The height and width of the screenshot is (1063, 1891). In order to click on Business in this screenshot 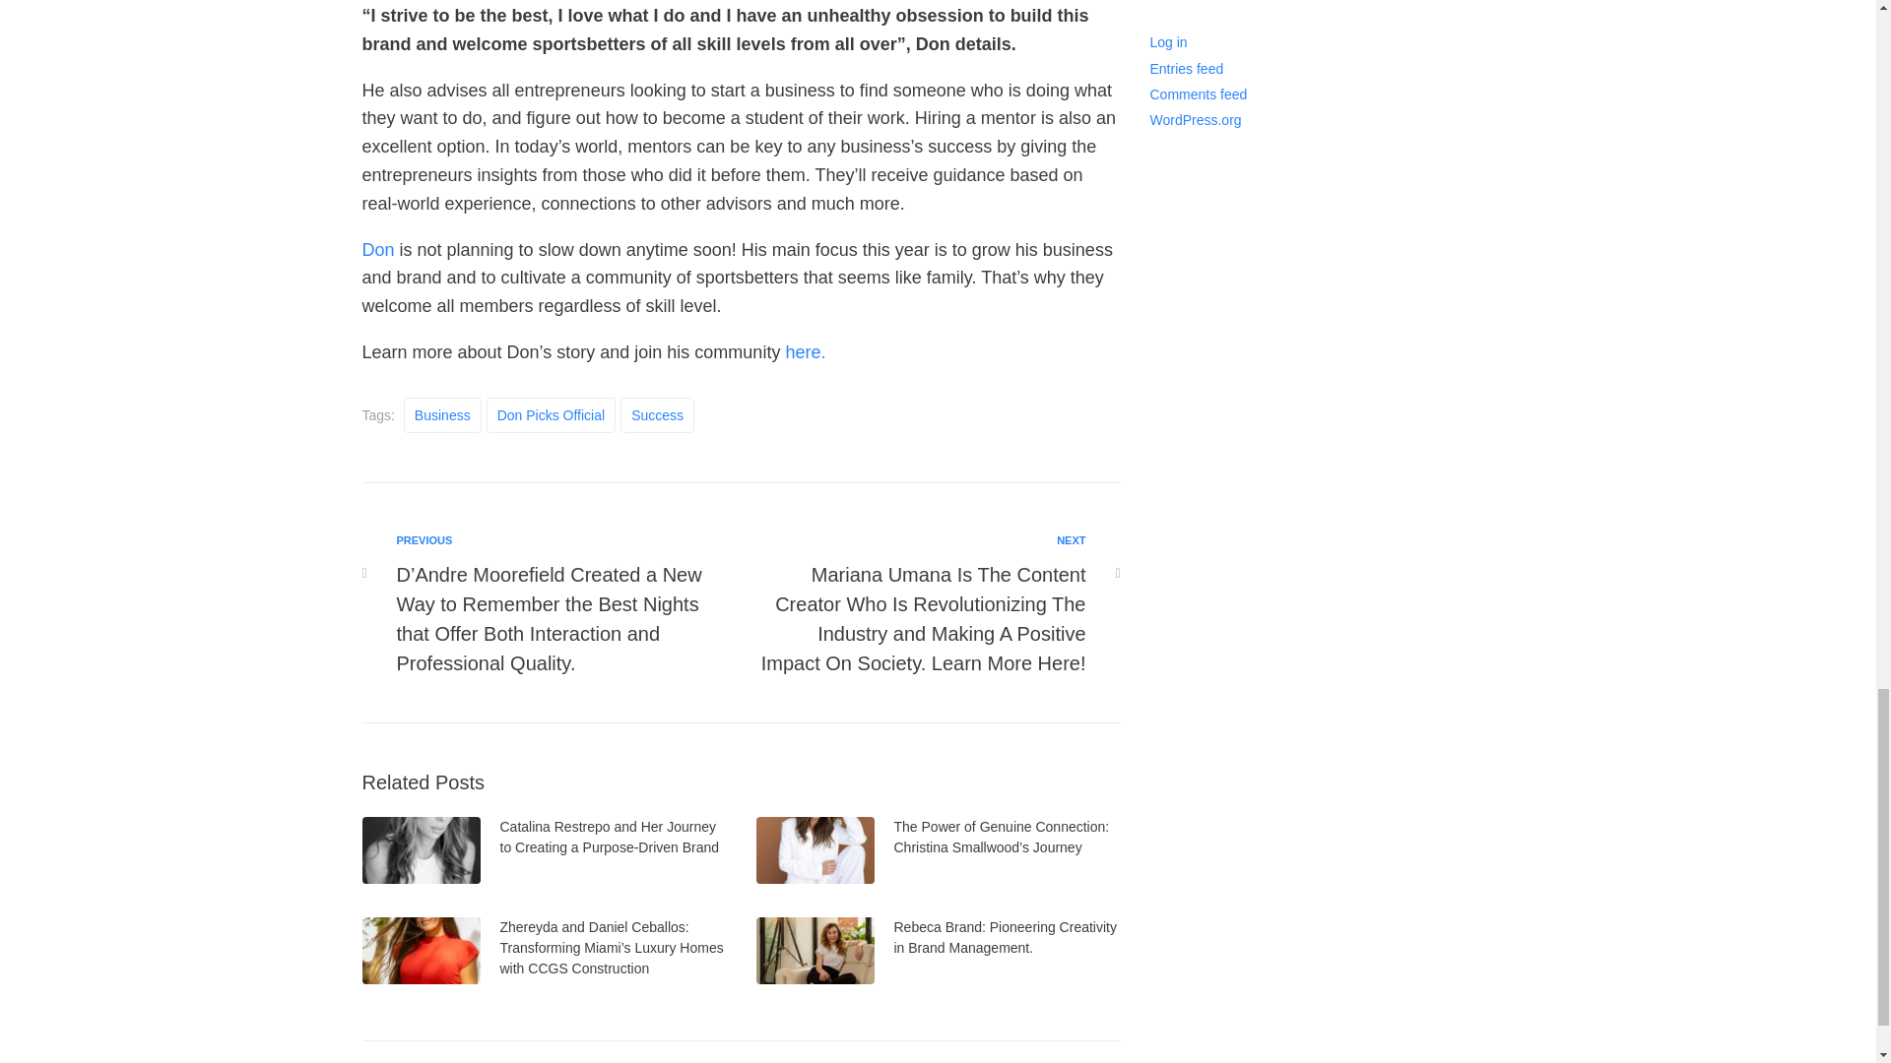, I will do `click(443, 414)`.